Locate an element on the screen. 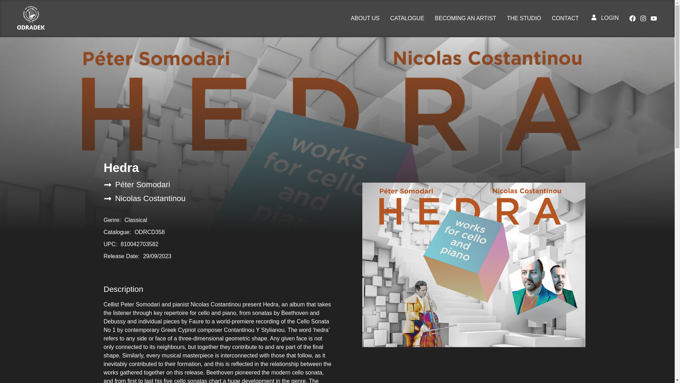 This screenshot has height=383, width=680. CONTACT is located at coordinates (565, 18).